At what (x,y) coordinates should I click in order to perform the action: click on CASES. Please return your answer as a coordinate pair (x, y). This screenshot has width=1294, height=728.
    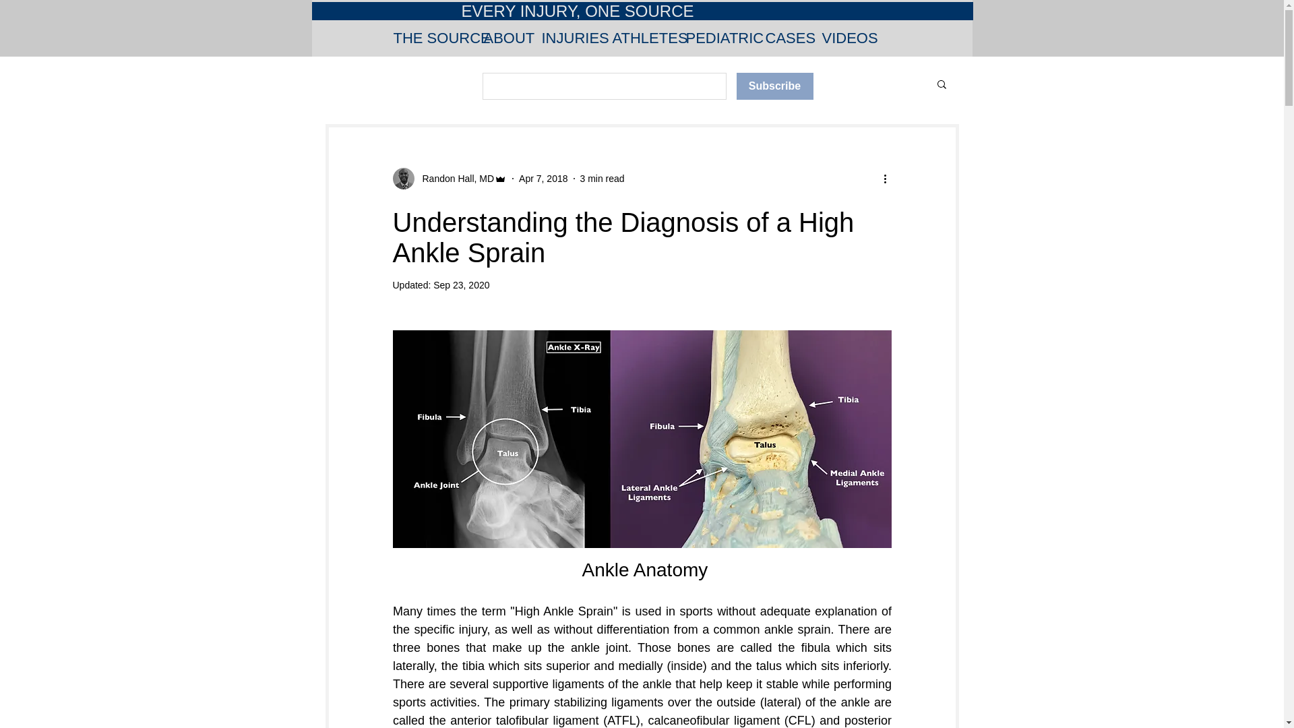
    Looking at the image, I should click on (782, 38).